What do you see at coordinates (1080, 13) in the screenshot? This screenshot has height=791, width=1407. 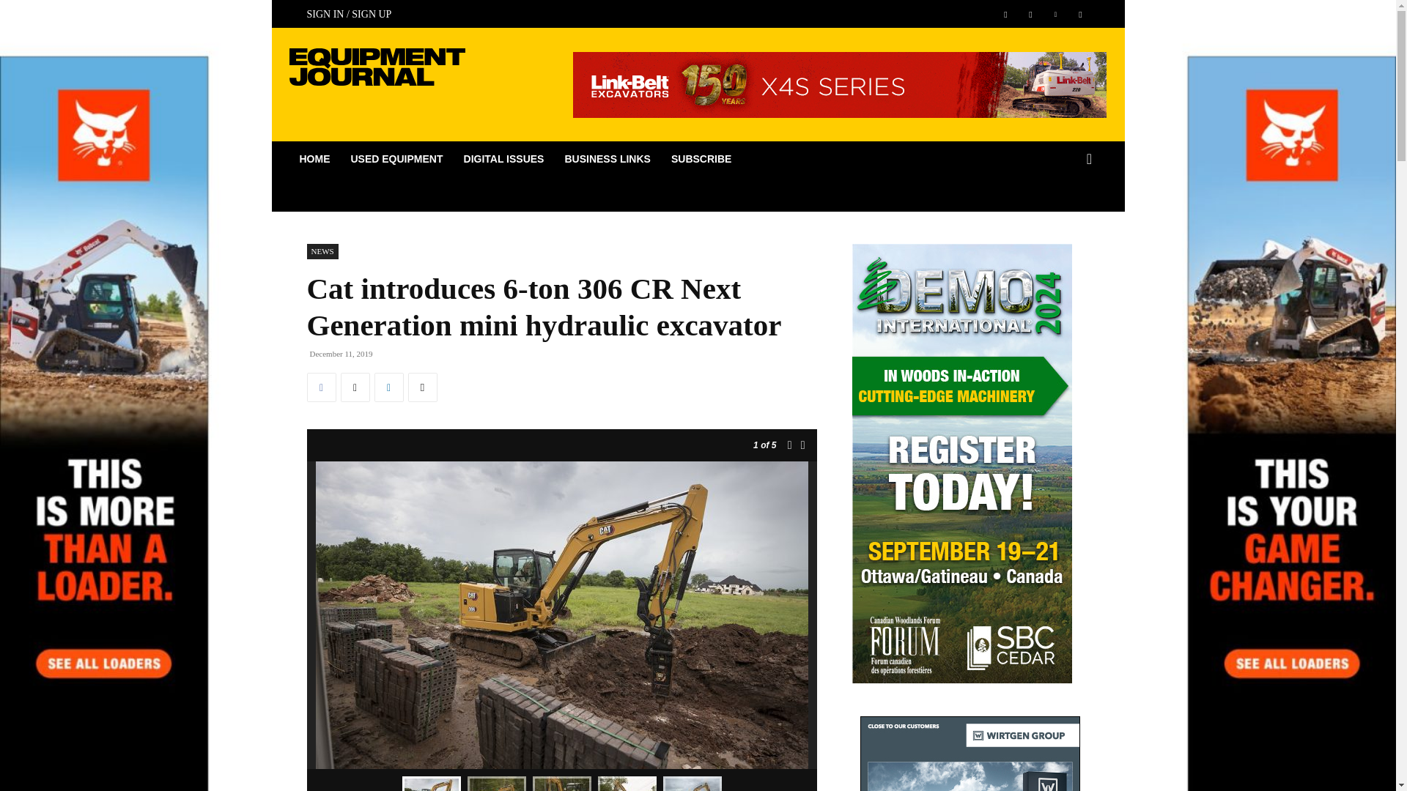 I see `Twitter` at bounding box center [1080, 13].